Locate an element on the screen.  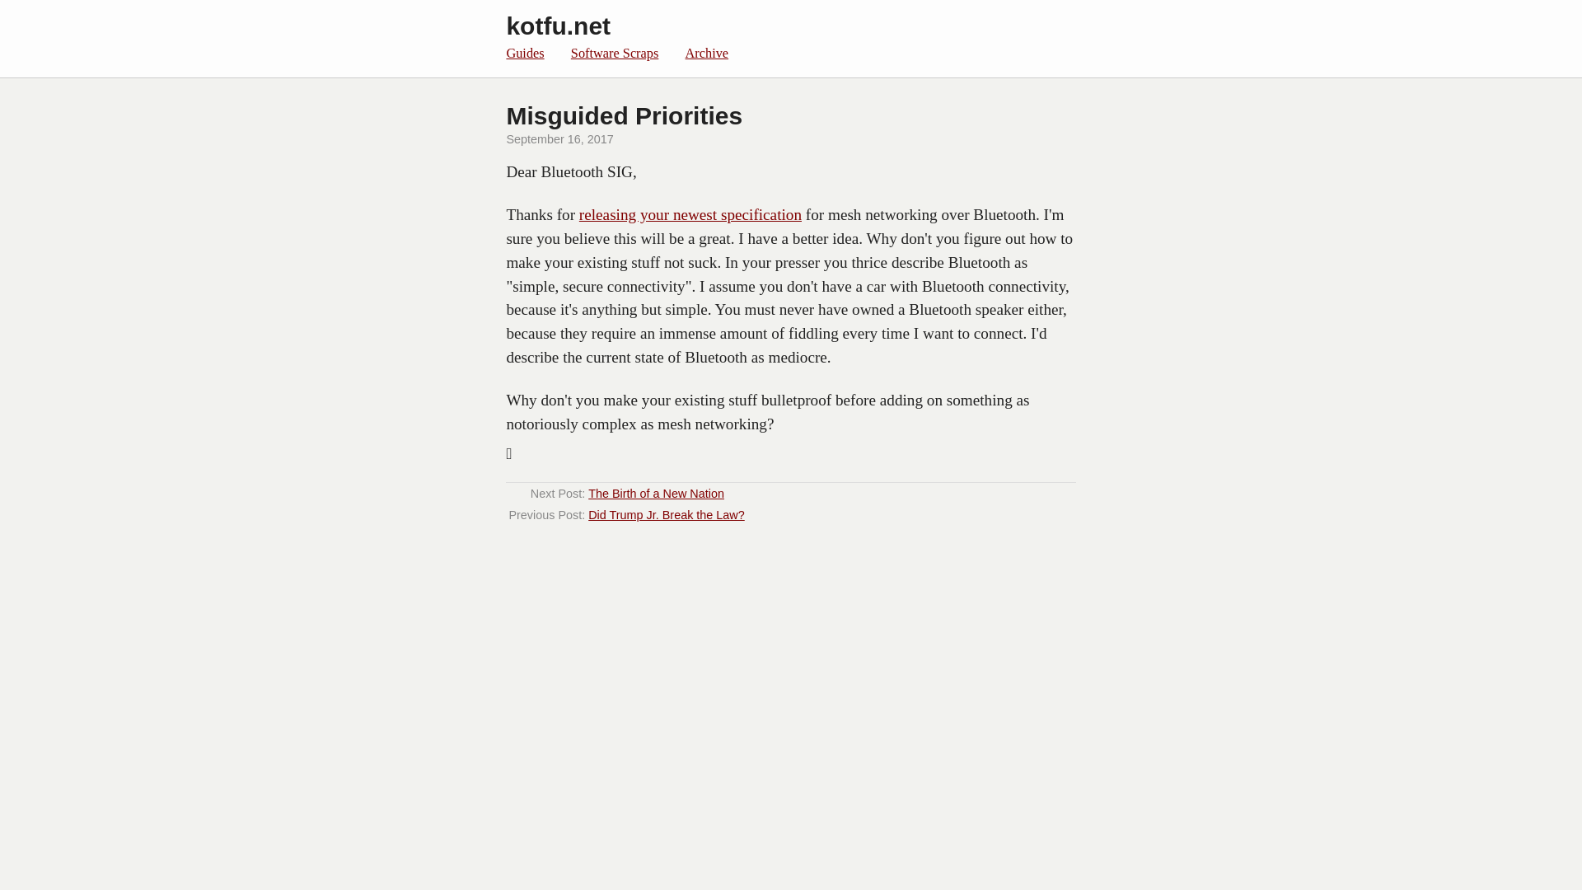
Did Trump Jr. Break the Law? is located at coordinates (667, 514).